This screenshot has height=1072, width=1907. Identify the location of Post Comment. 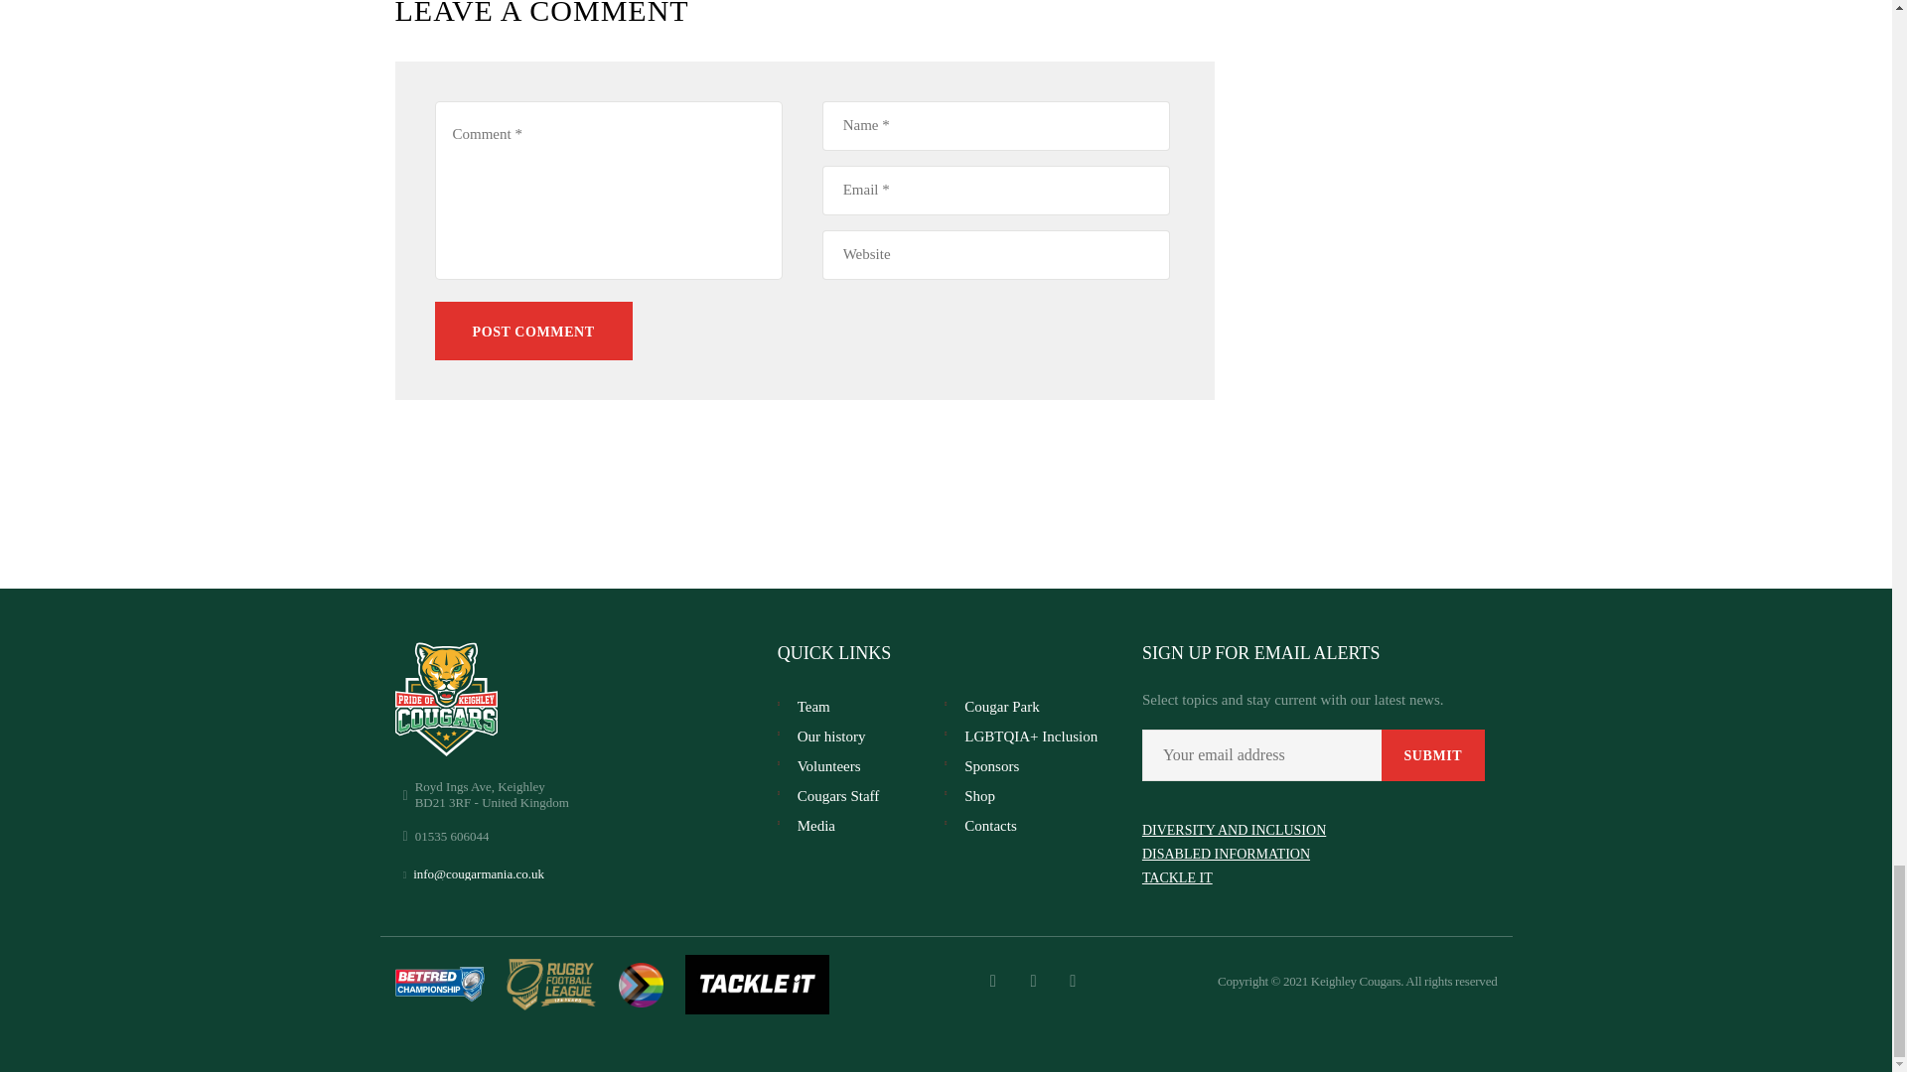
(533, 330).